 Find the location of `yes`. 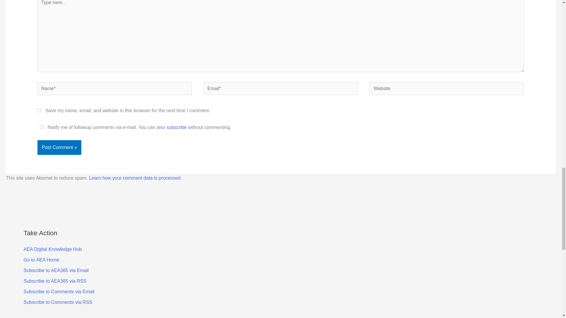

yes is located at coordinates (42, 127).